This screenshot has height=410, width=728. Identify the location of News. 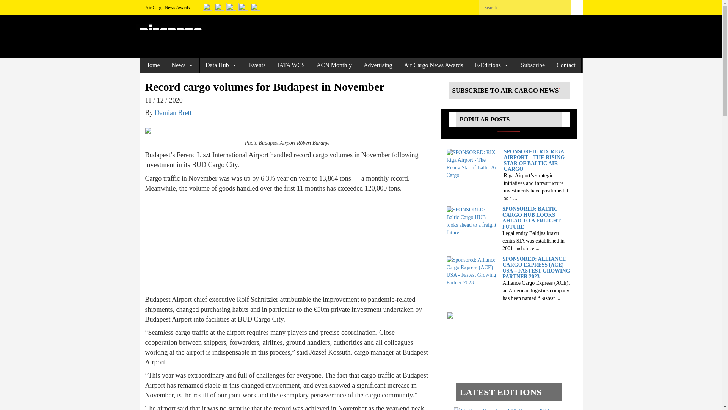
(183, 65).